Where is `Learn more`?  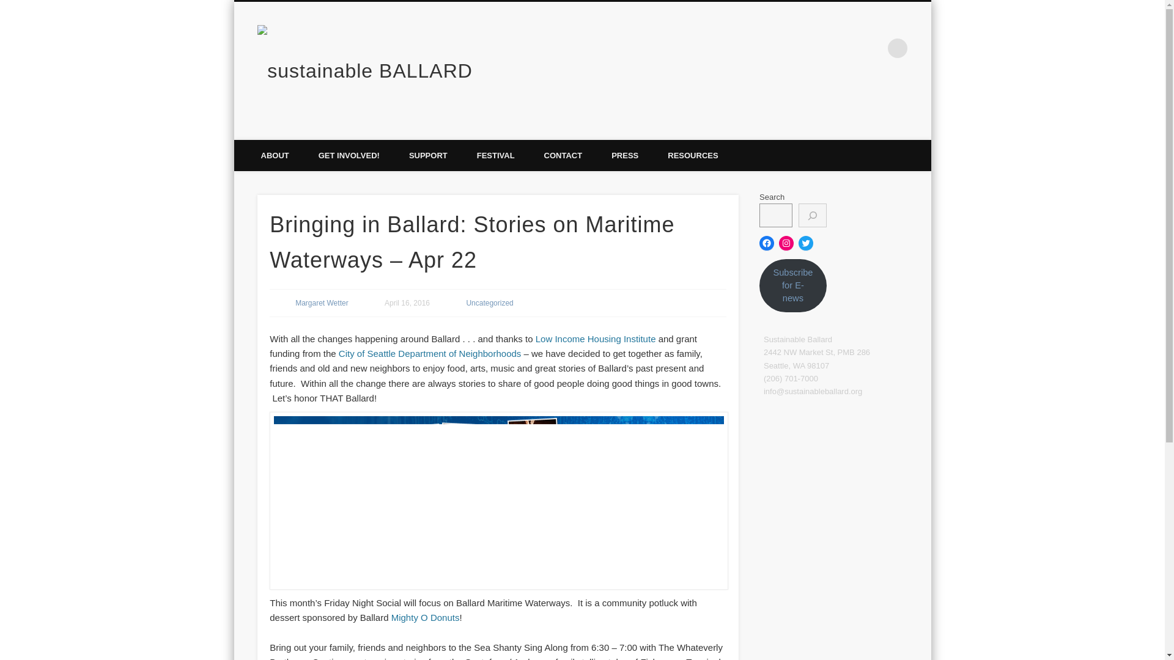 Learn more is located at coordinates (274, 155).